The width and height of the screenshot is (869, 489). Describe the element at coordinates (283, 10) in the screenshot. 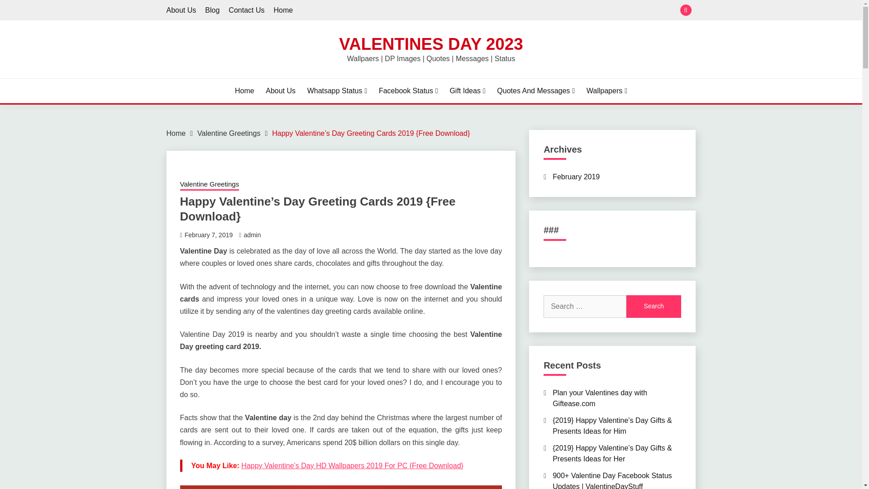

I see `Home` at that location.